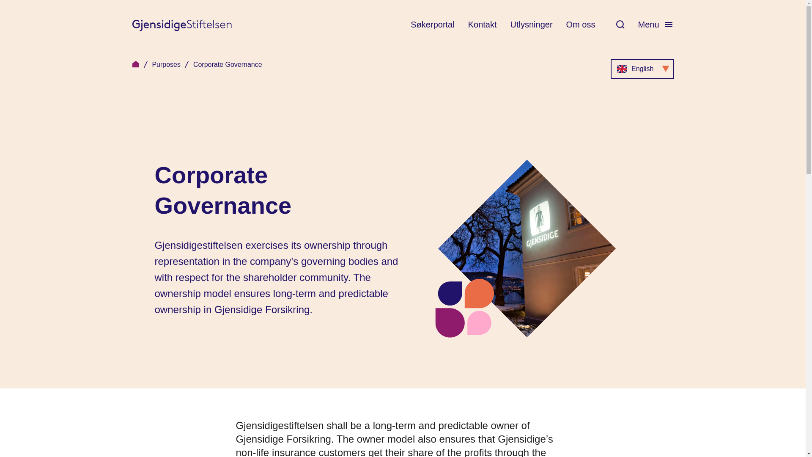  Describe the element at coordinates (9, 3) in the screenshot. I see `Skip to content` at that location.